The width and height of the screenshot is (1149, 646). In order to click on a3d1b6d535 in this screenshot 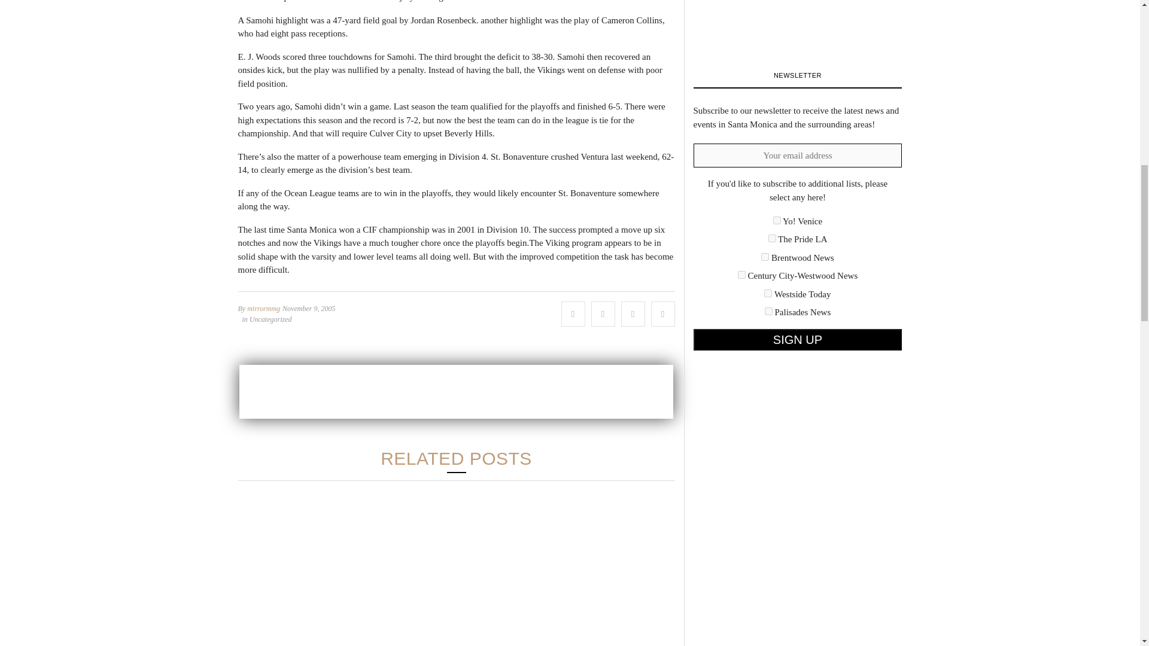, I will do `click(768, 293)`.